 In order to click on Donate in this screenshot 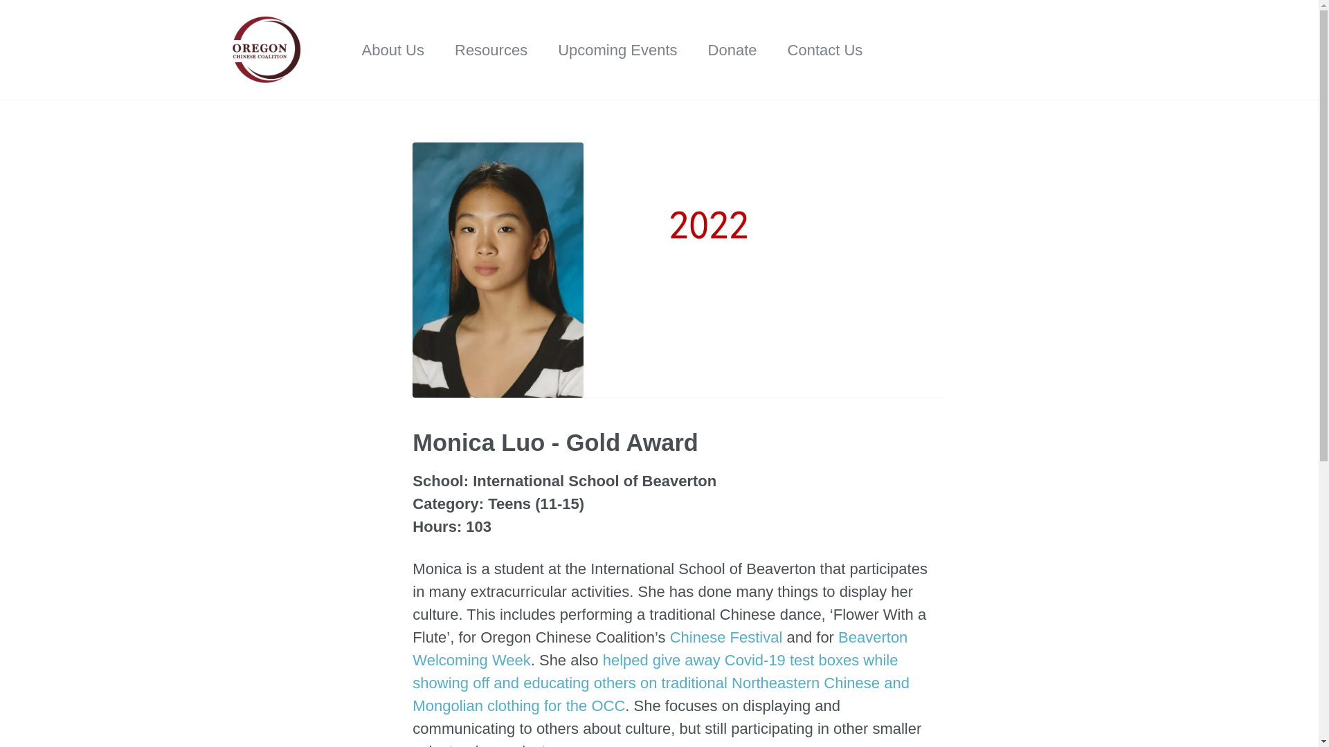, I will do `click(732, 50)`.